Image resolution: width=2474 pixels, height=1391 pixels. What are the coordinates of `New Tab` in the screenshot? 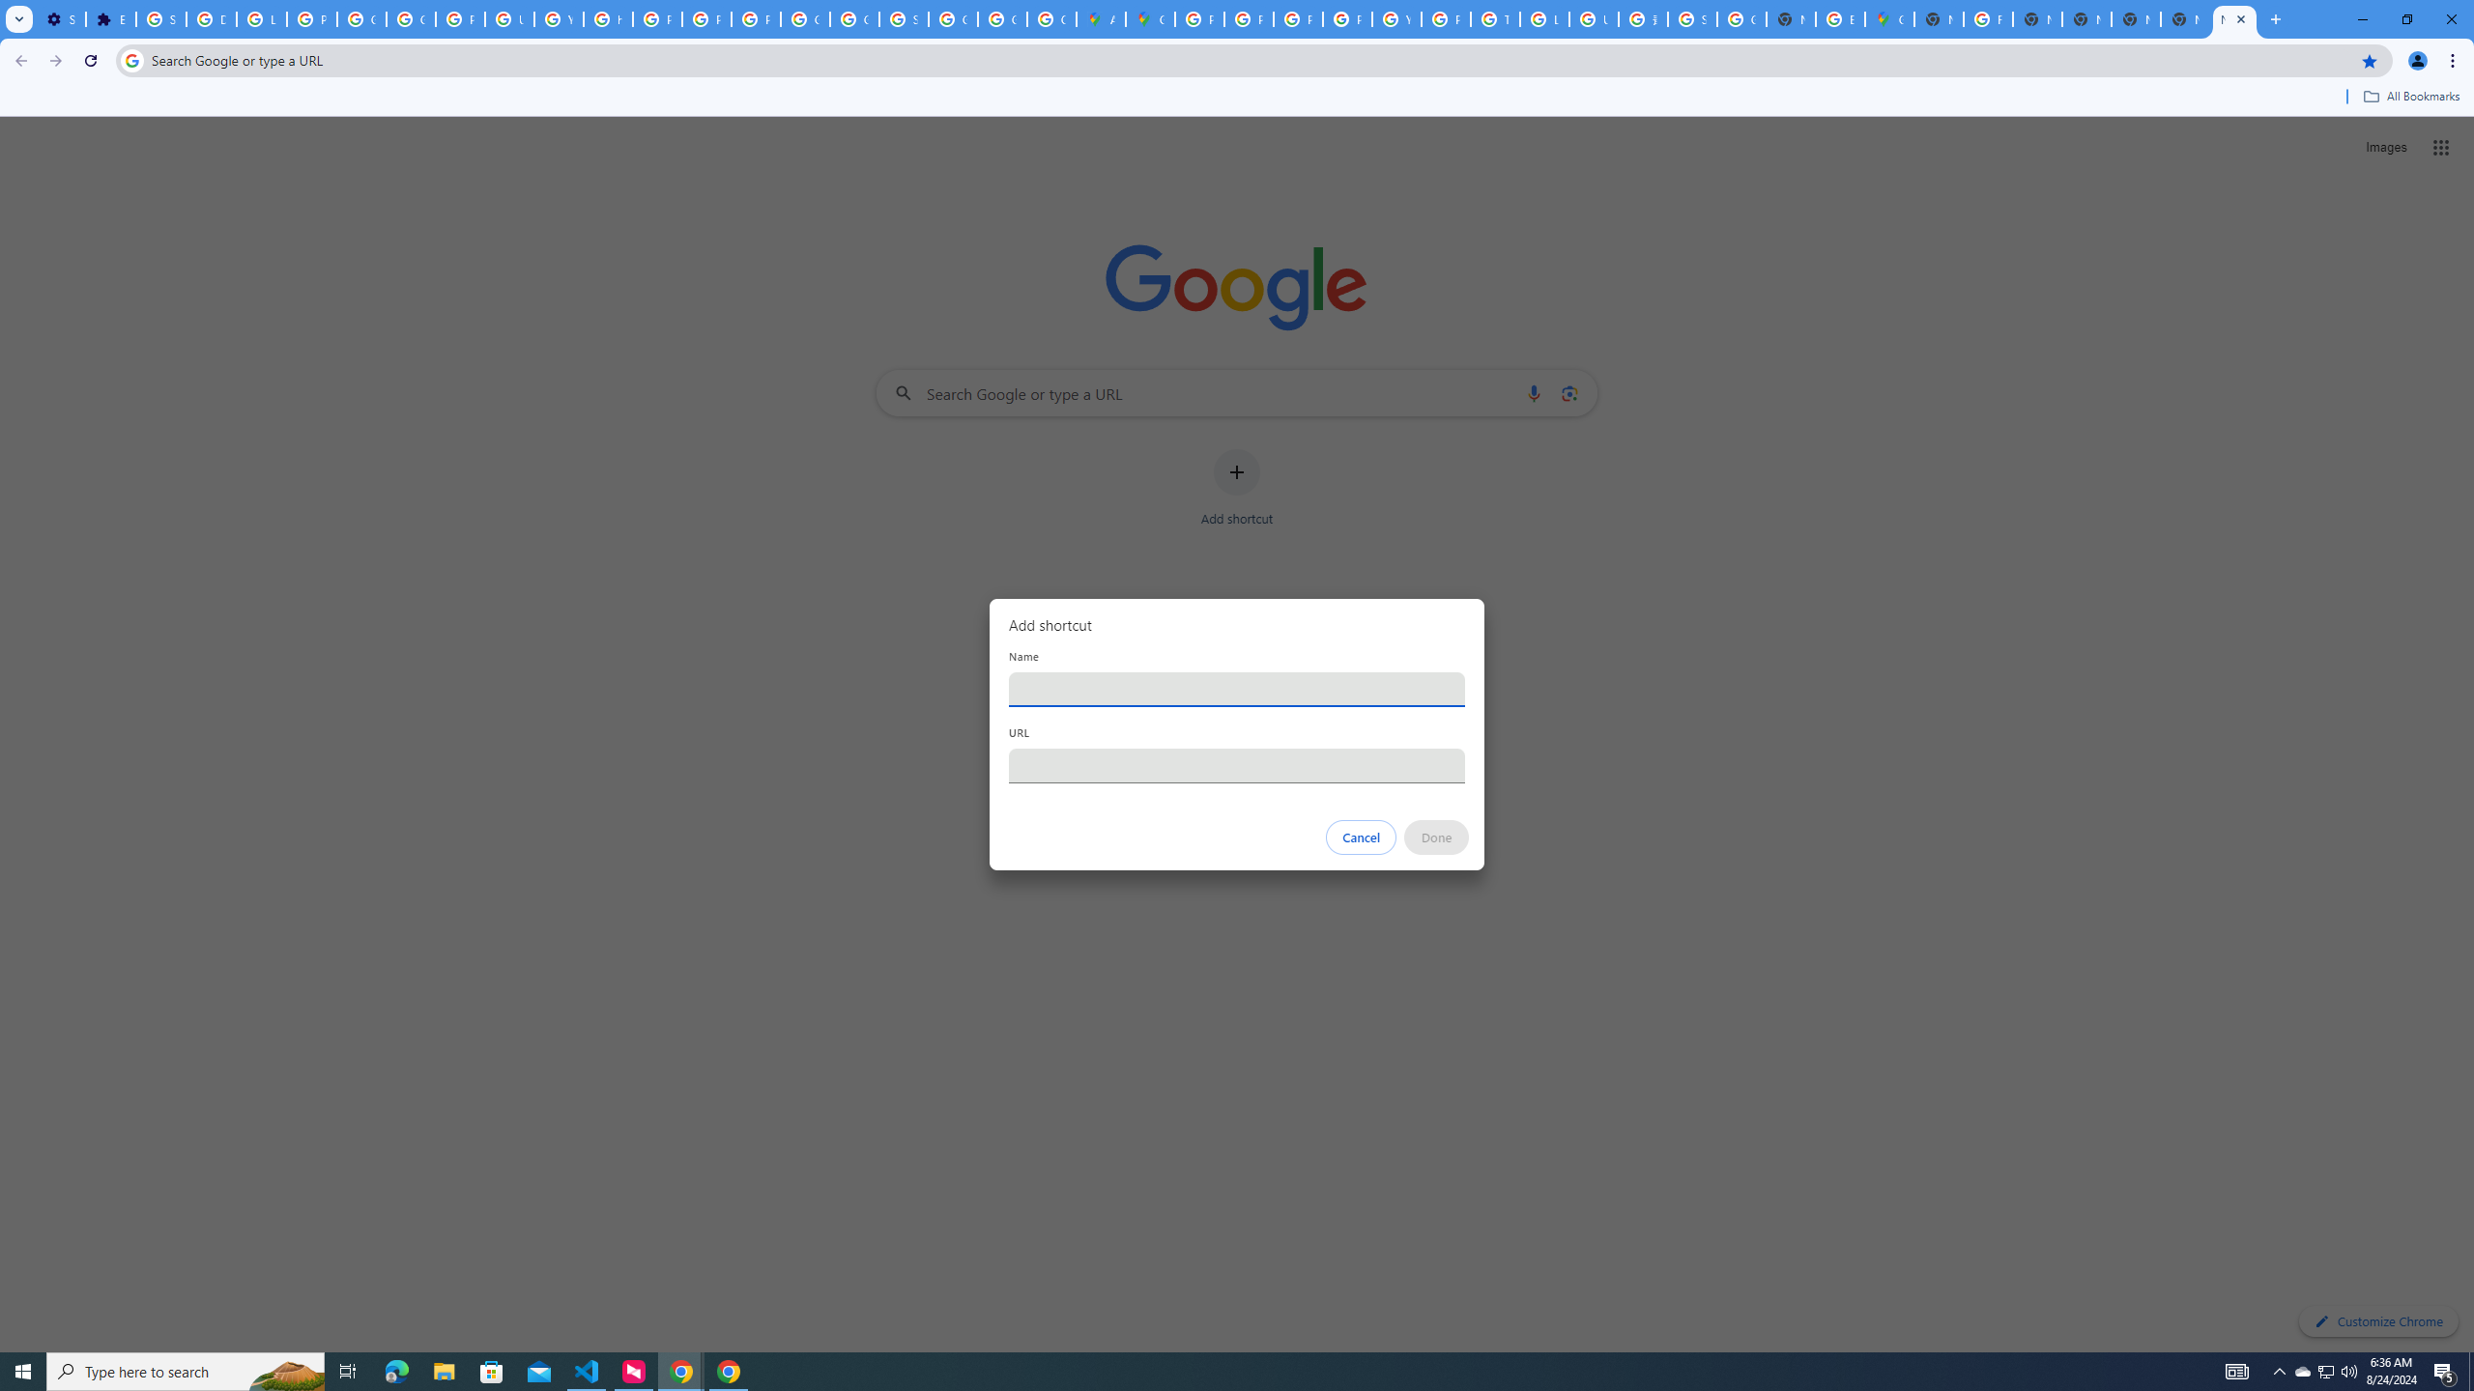 It's located at (2186, 19).